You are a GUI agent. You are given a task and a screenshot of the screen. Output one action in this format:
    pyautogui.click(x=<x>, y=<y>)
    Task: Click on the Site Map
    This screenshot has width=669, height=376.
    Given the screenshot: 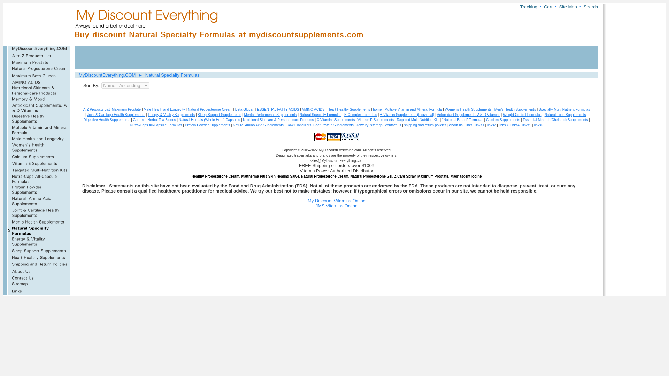 What is the action you would take?
    pyautogui.click(x=568, y=7)
    